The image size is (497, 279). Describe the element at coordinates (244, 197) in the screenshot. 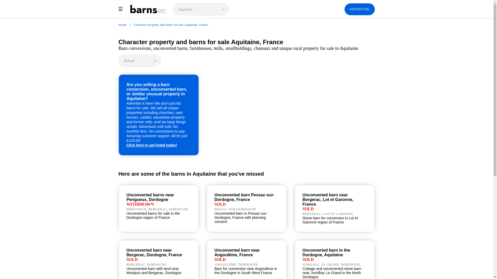

I see `Unconverted barn Pessac-sur-Dordogne, France` at that location.